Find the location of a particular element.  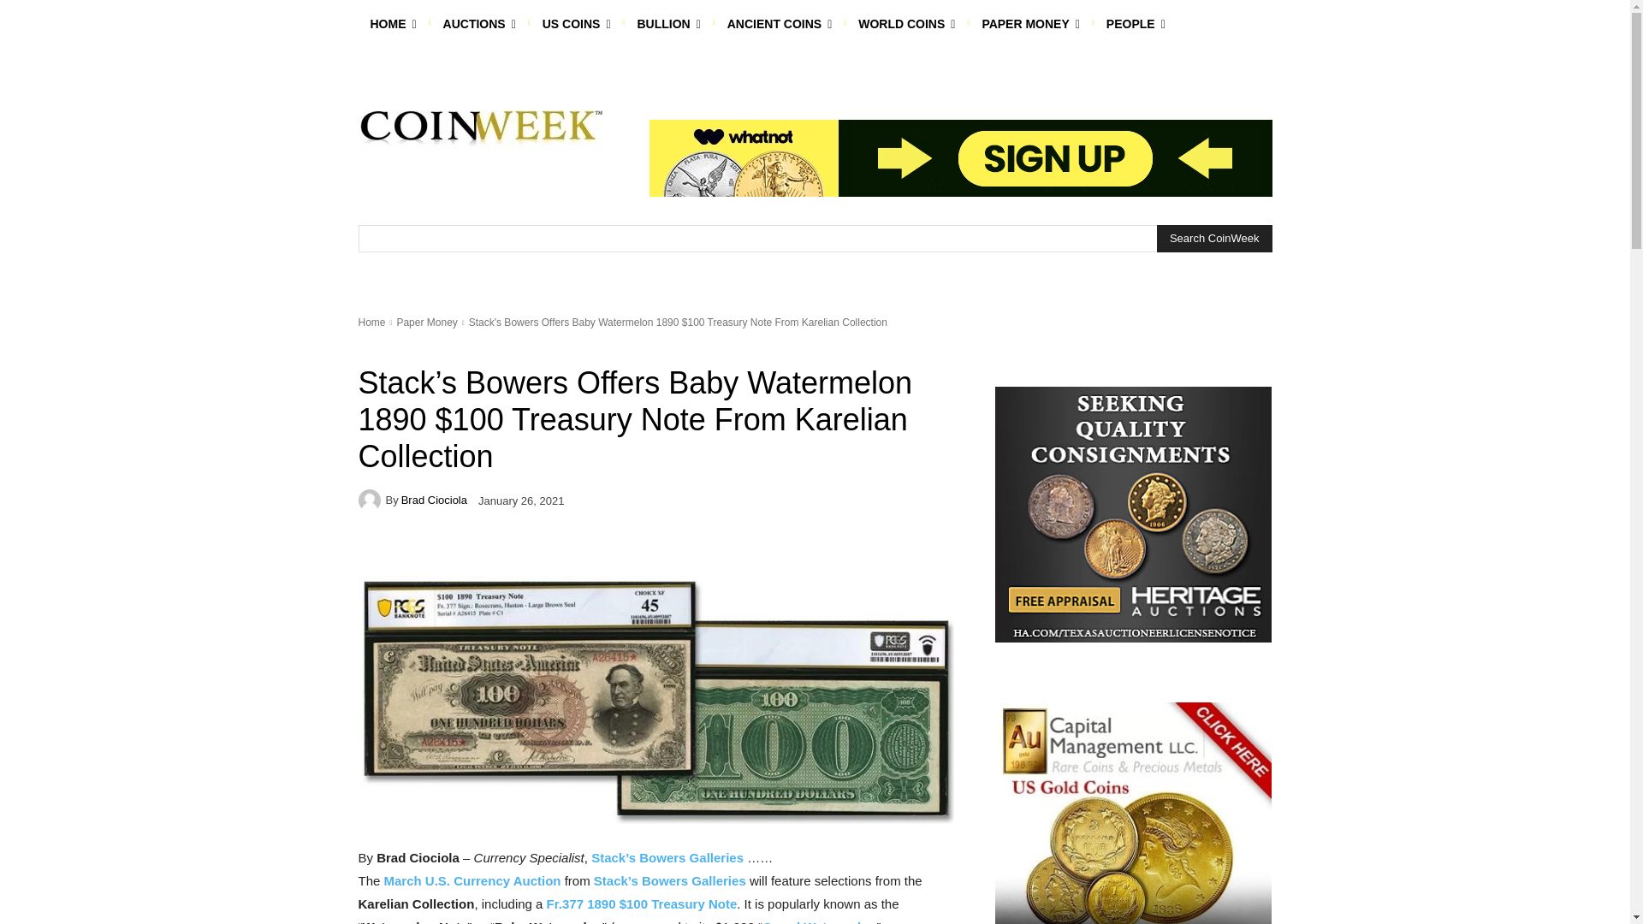

Brad Ciociola is located at coordinates (371, 500).